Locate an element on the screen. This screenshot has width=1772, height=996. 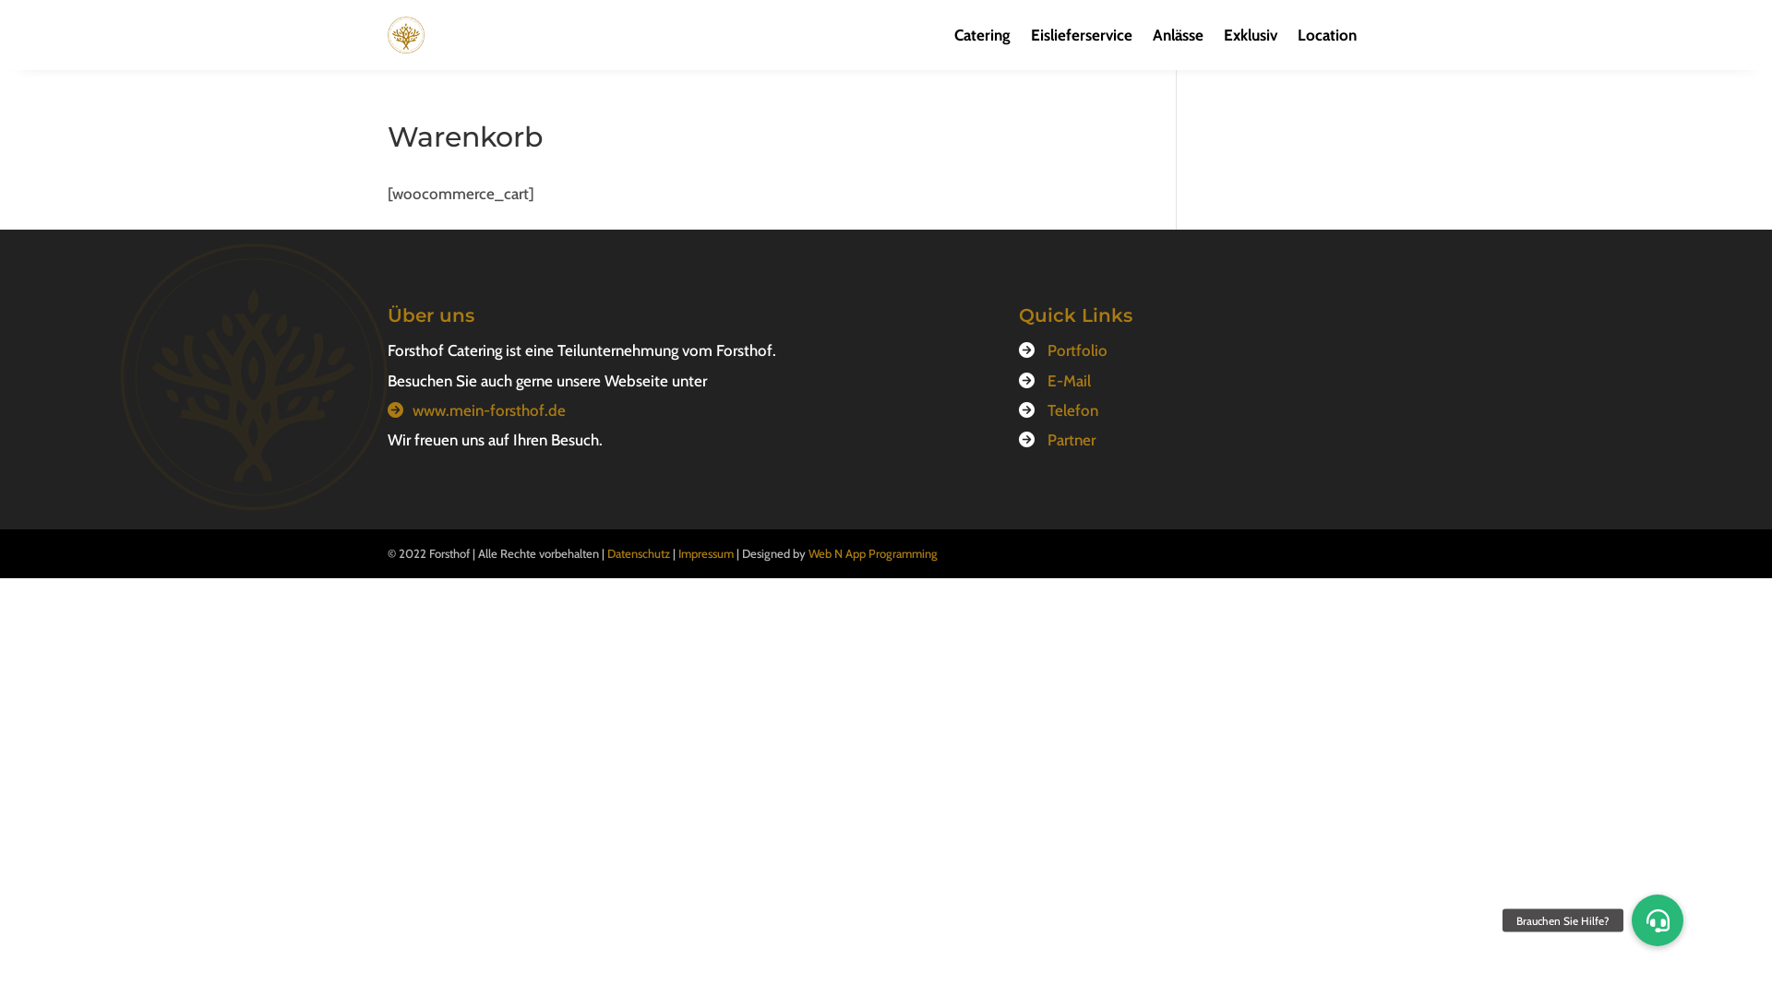
Catering is located at coordinates (982, 35).